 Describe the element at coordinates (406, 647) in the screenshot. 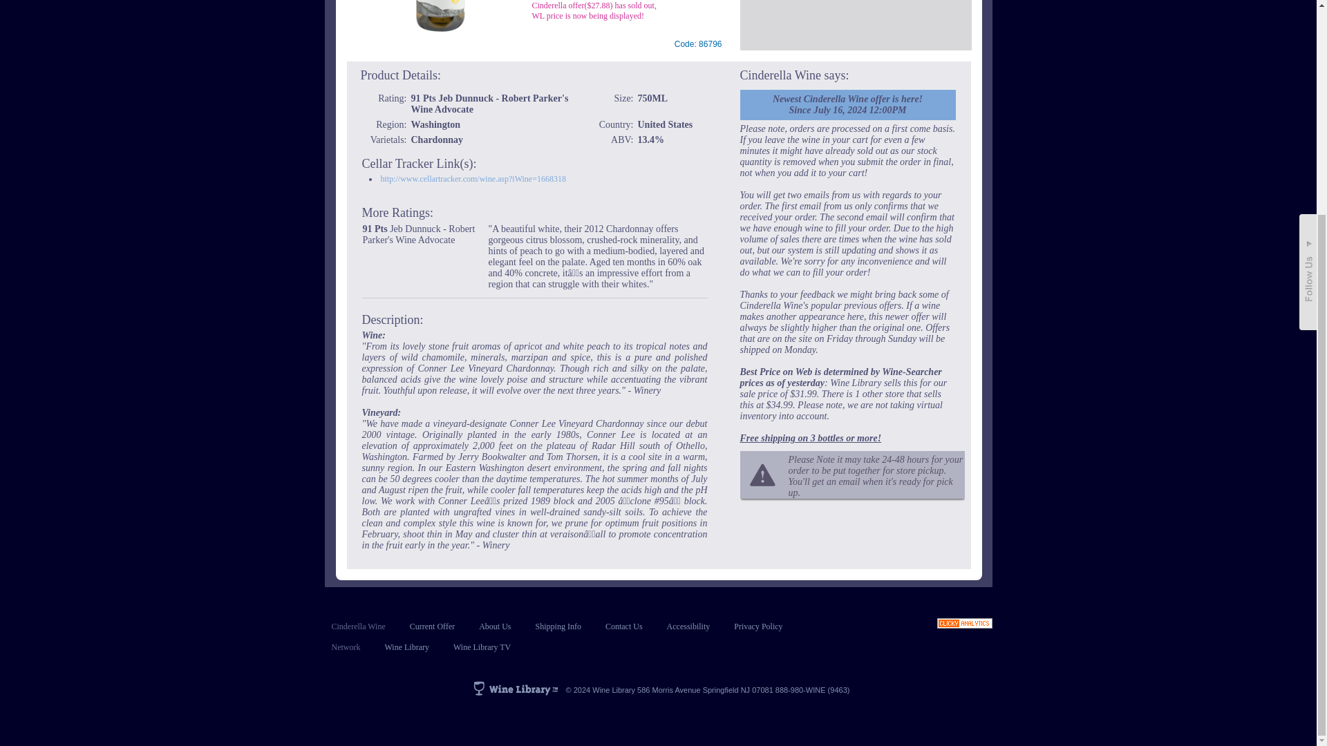

I see `Wine Library Store` at that location.